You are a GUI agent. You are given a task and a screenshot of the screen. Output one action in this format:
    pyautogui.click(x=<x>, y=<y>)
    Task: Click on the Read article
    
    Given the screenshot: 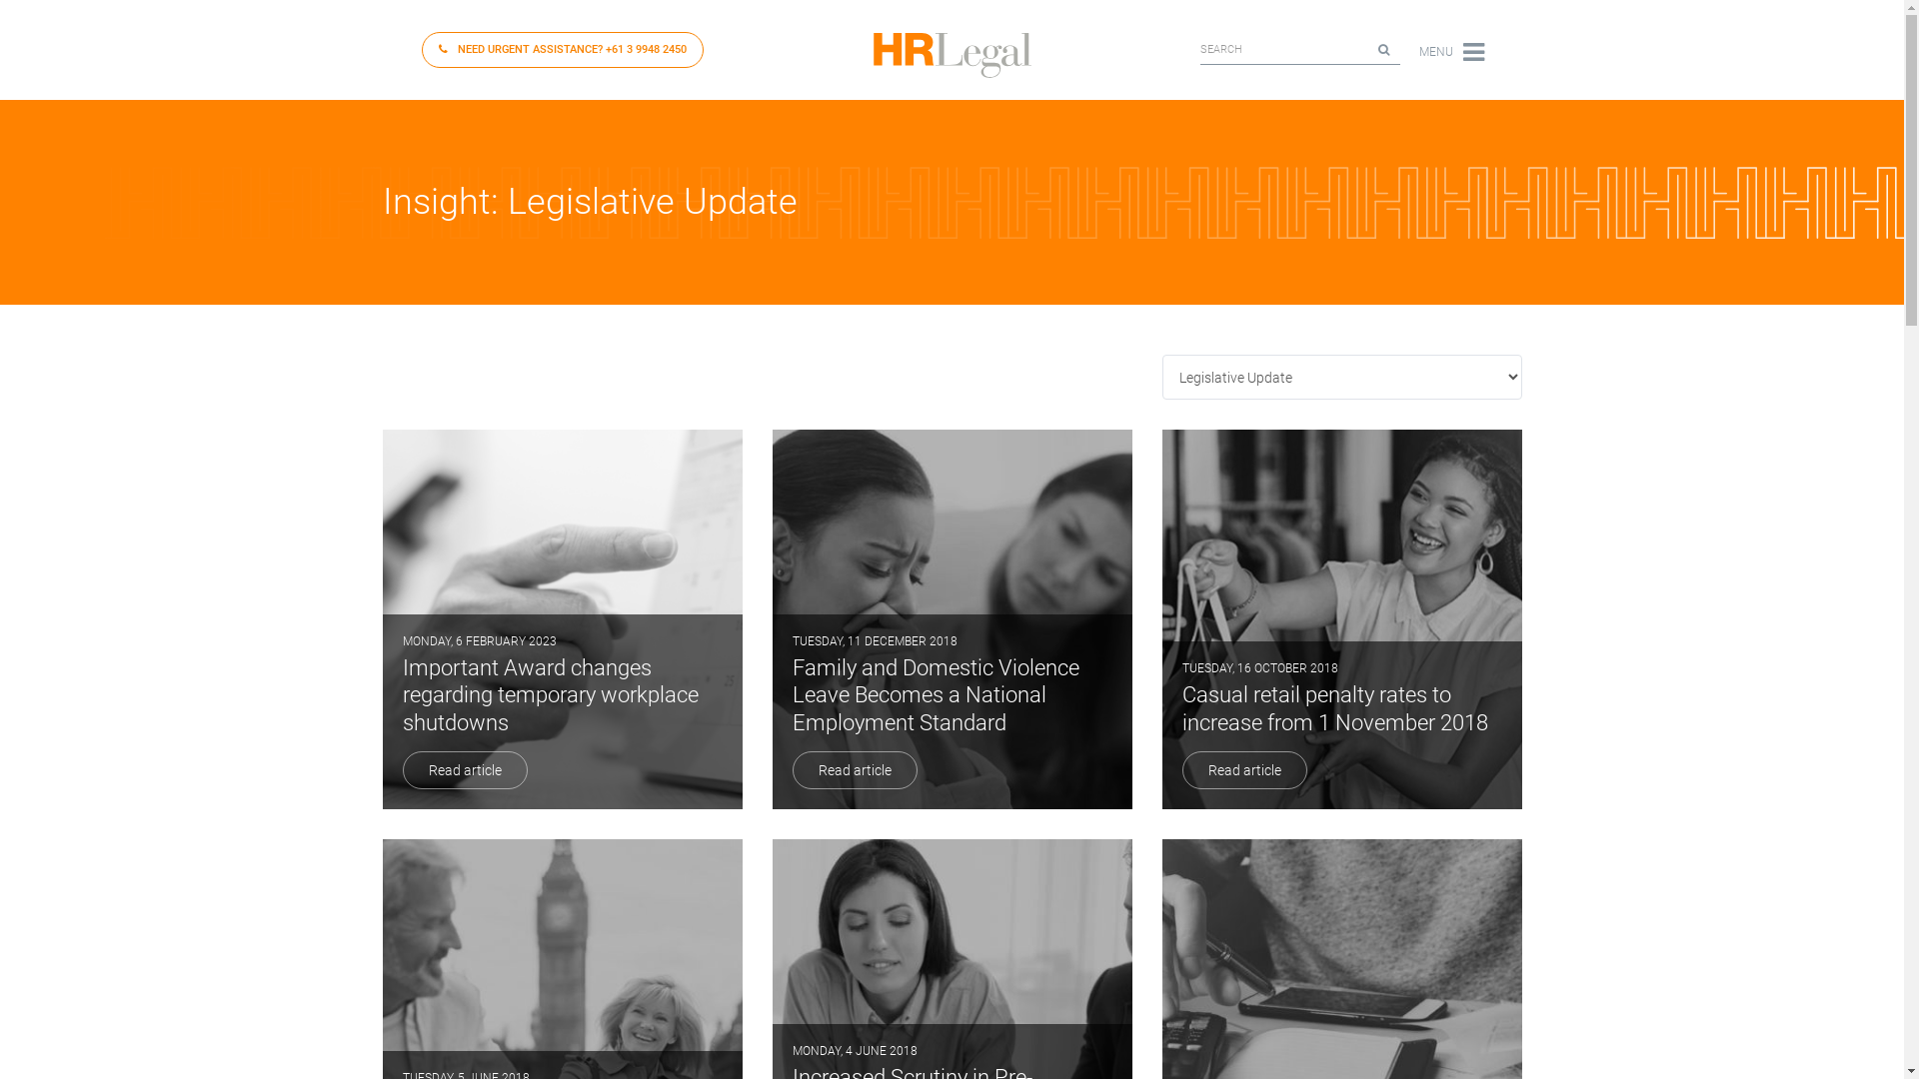 What is the action you would take?
    pyautogui.click(x=1243, y=770)
    